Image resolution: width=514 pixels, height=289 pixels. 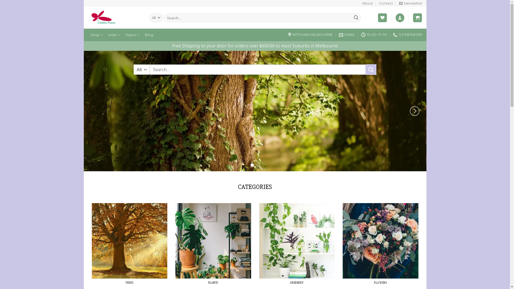 What do you see at coordinates (368, 3) in the screenshot?
I see `About` at bounding box center [368, 3].